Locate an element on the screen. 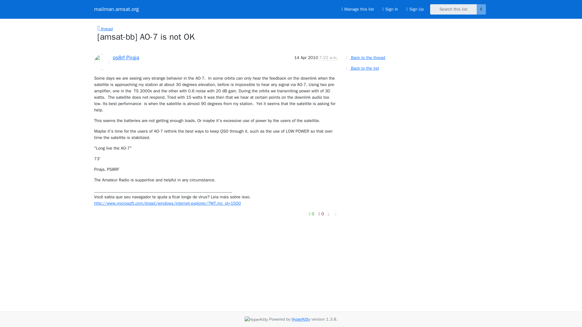 This screenshot has width=582, height=327. Manage this list is located at coordinates (357, 9).